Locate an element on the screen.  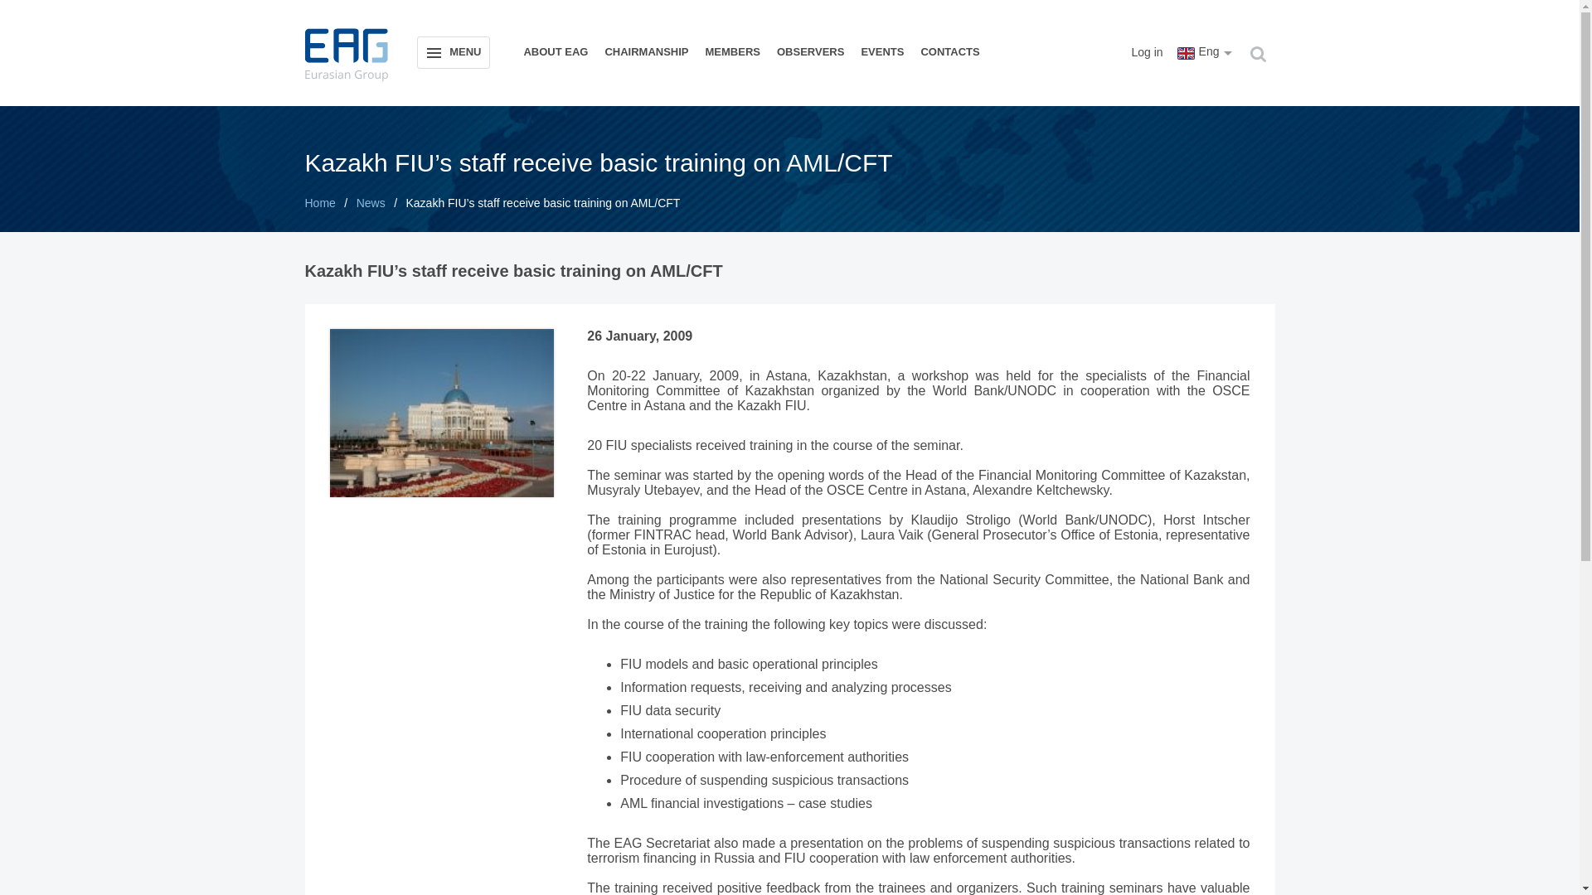
MENU is located at coordinates (453, 53).